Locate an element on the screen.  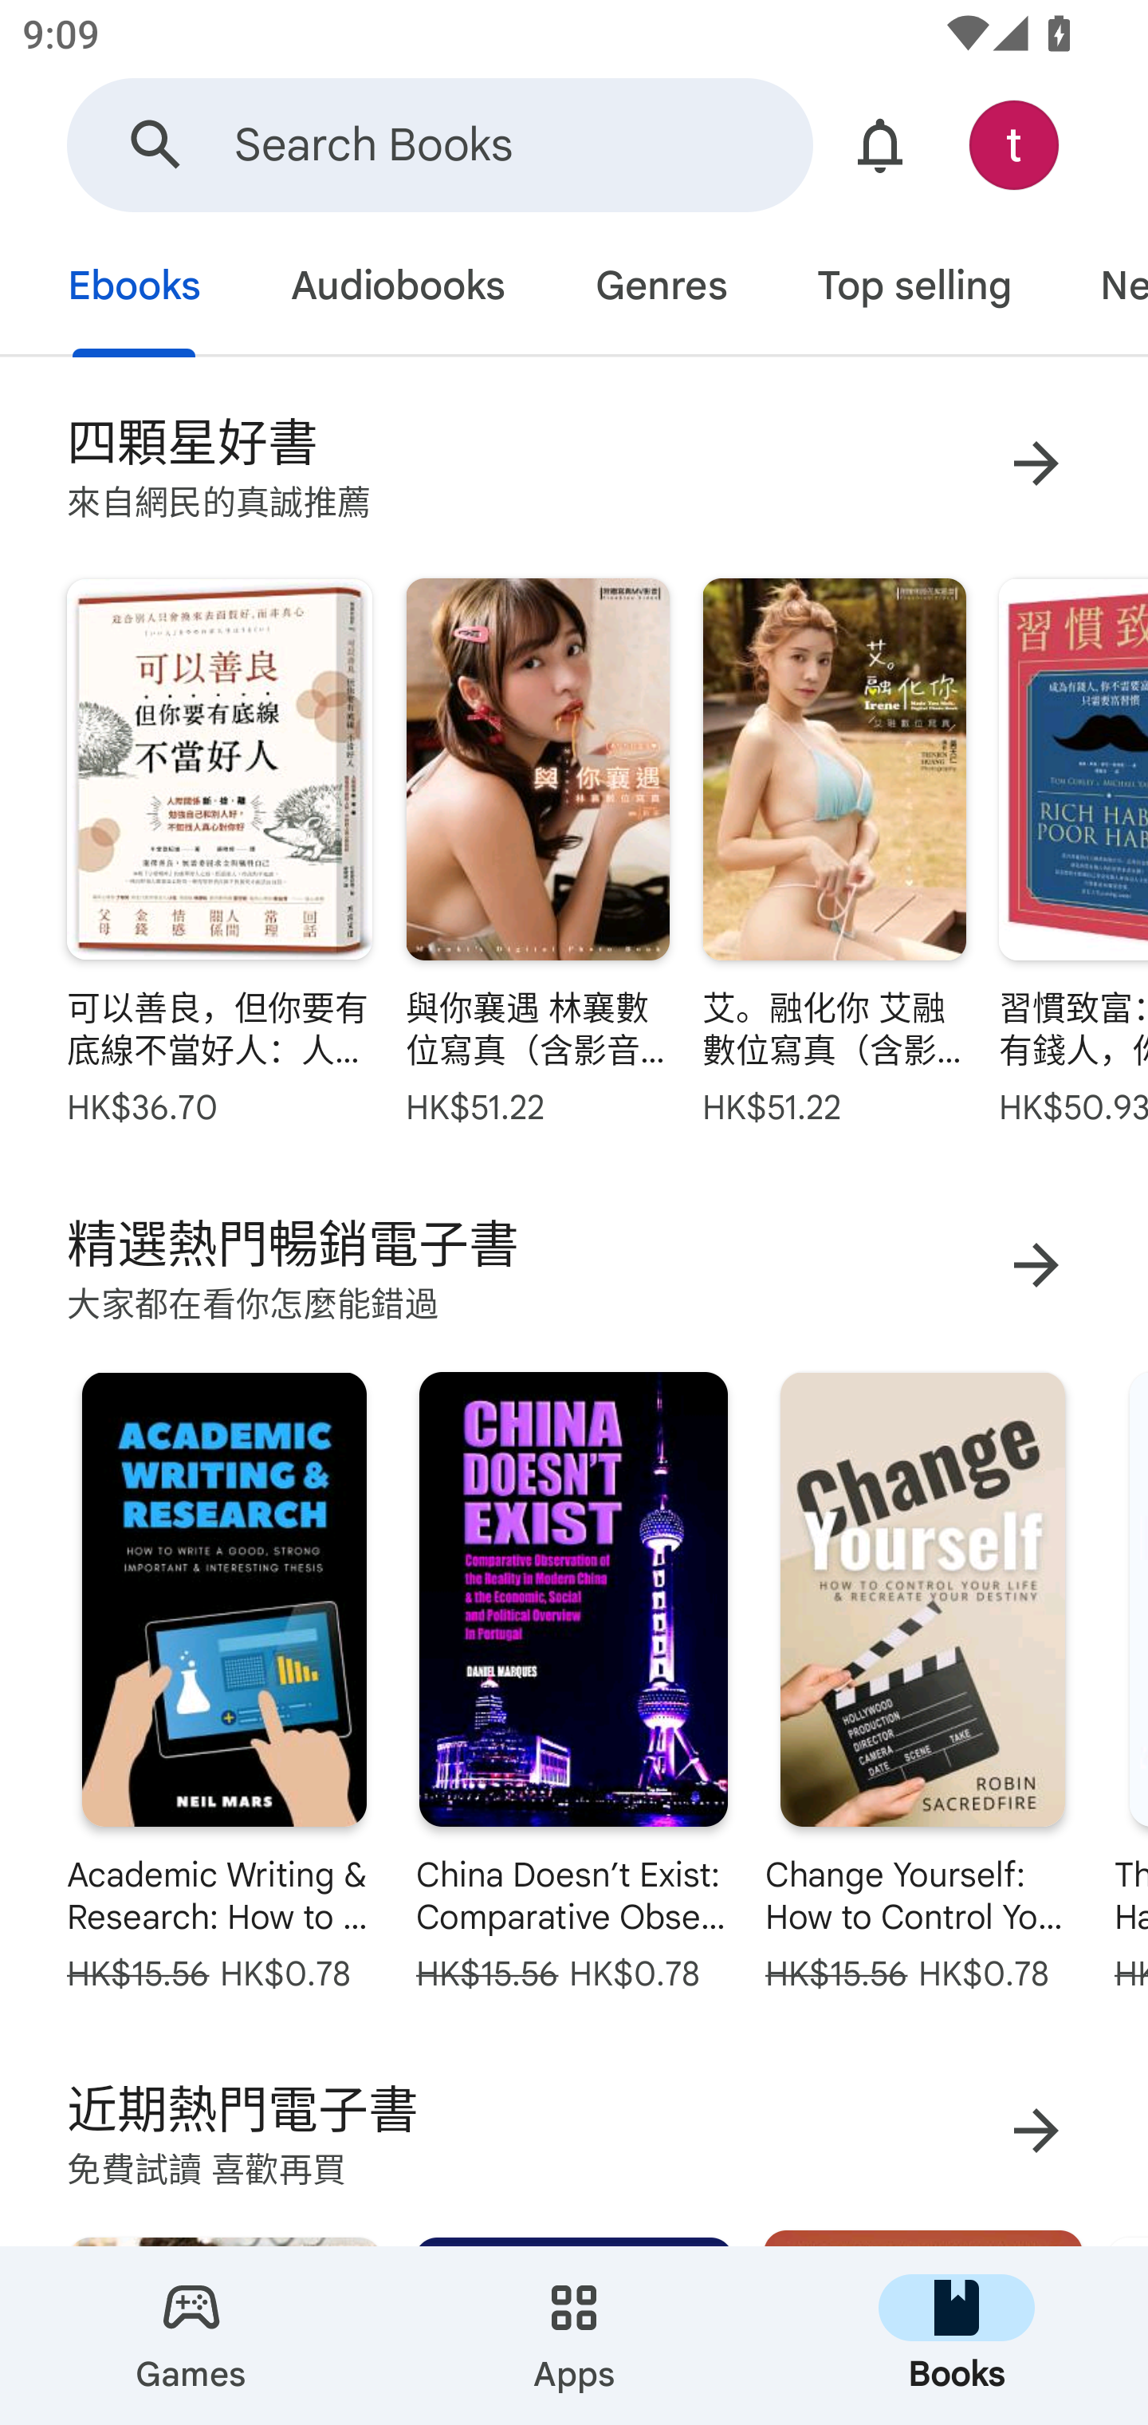
近期熱門電子書 免費試讀 喜歡再買 More results for 近期熱門電子書 is located at coordinates (574, 2130).